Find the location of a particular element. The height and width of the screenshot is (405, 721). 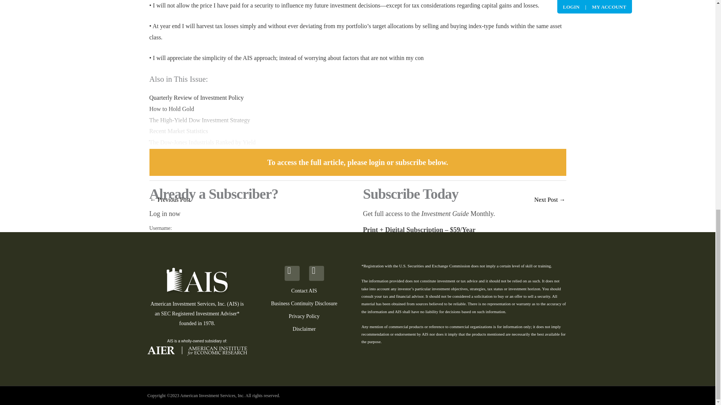

Forgot Password is located at coordinates (167, 311).